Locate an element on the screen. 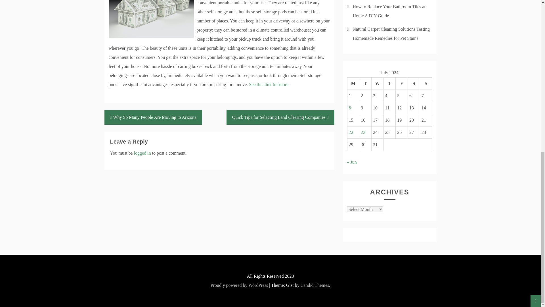 The height and width of the screenshot is (307, 545). Tuesday is located at coordinates (365, 84).